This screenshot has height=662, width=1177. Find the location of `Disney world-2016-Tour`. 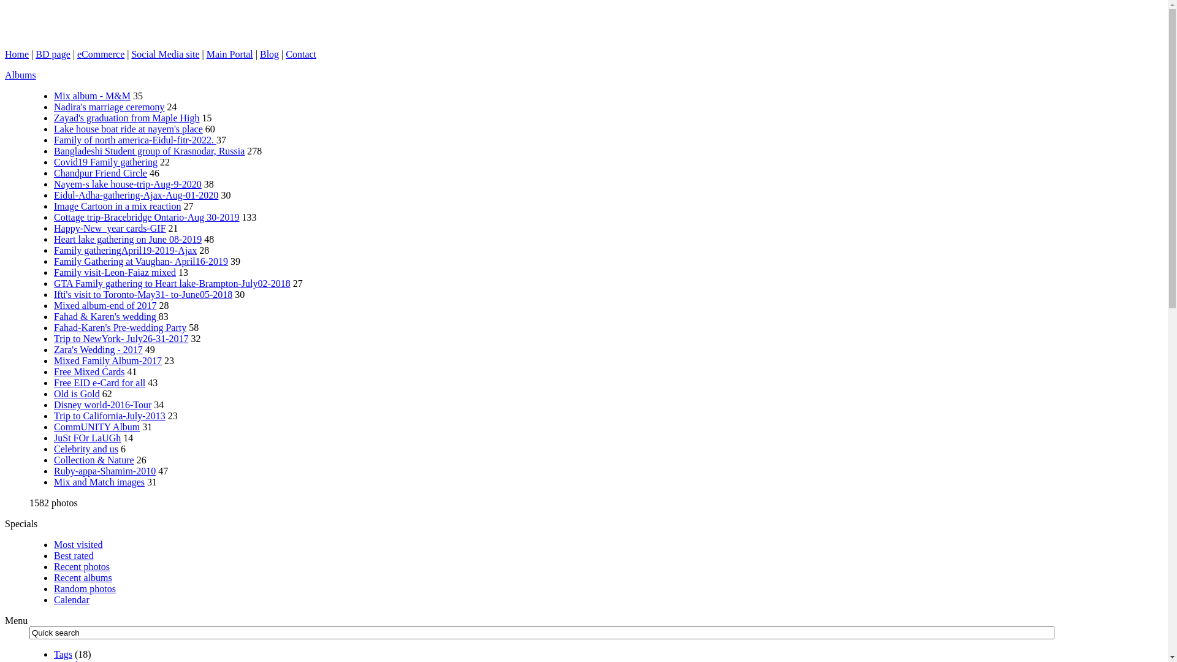

Disney world-2016-Tour is located at coordinates (102, 405).